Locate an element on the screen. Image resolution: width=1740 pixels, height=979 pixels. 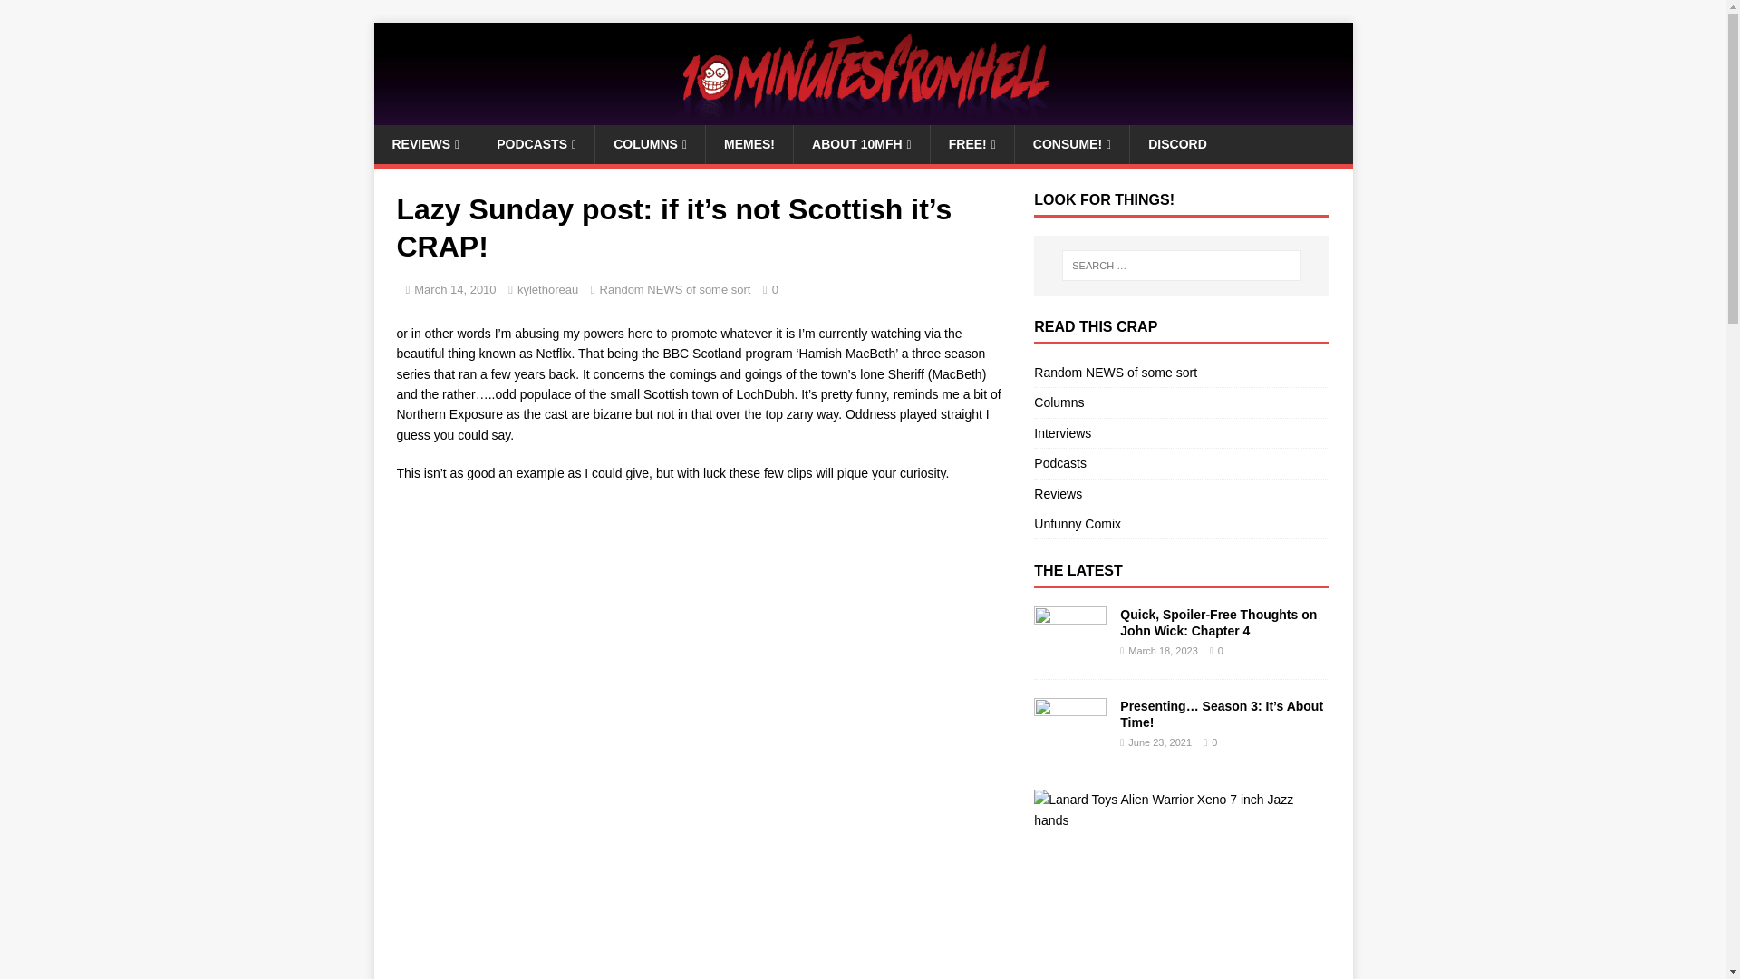
COLUMNS is located at coordinates (649, 144).